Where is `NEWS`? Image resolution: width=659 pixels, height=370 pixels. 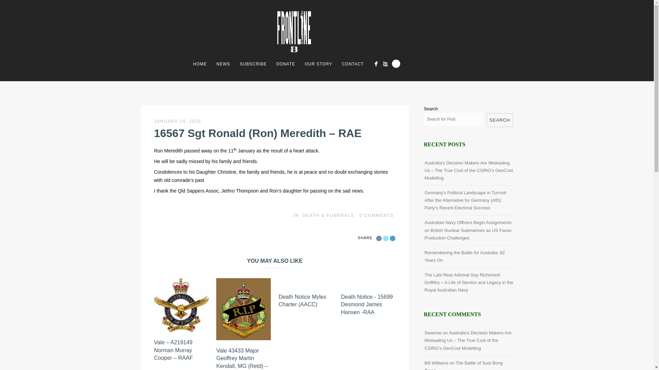 NEWS is located at coordinates (223, 64).